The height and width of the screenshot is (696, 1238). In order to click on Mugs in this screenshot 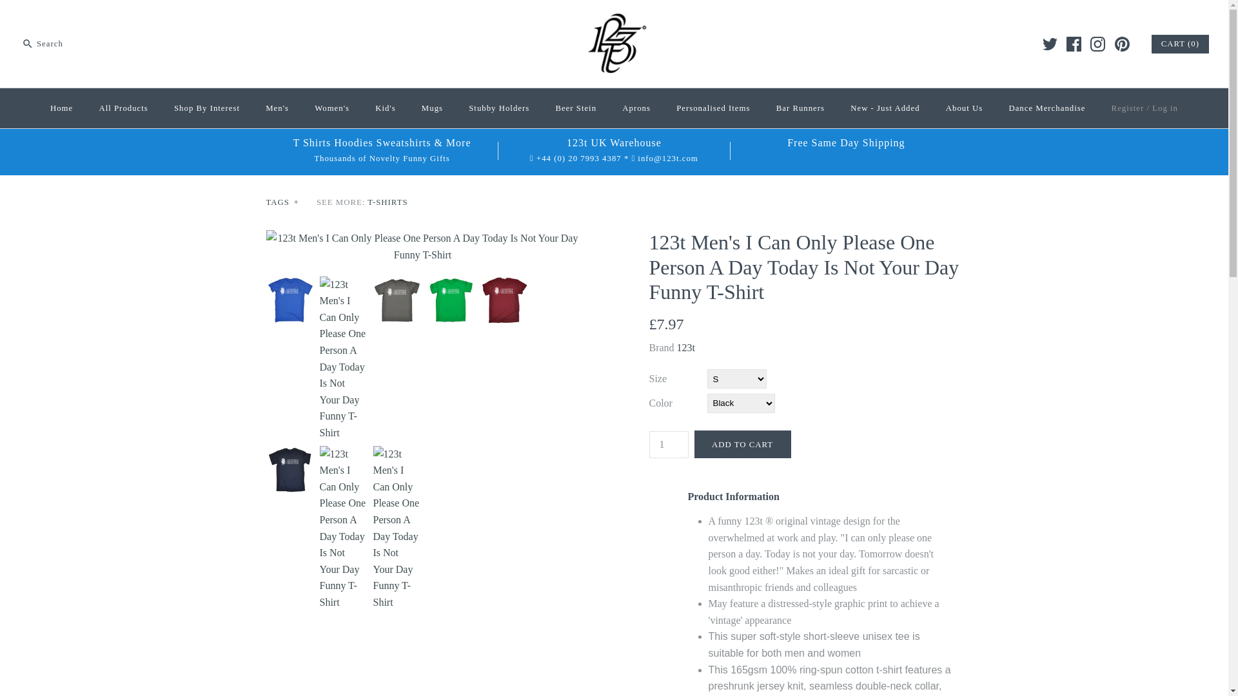, I will do `click(432, 108)`.